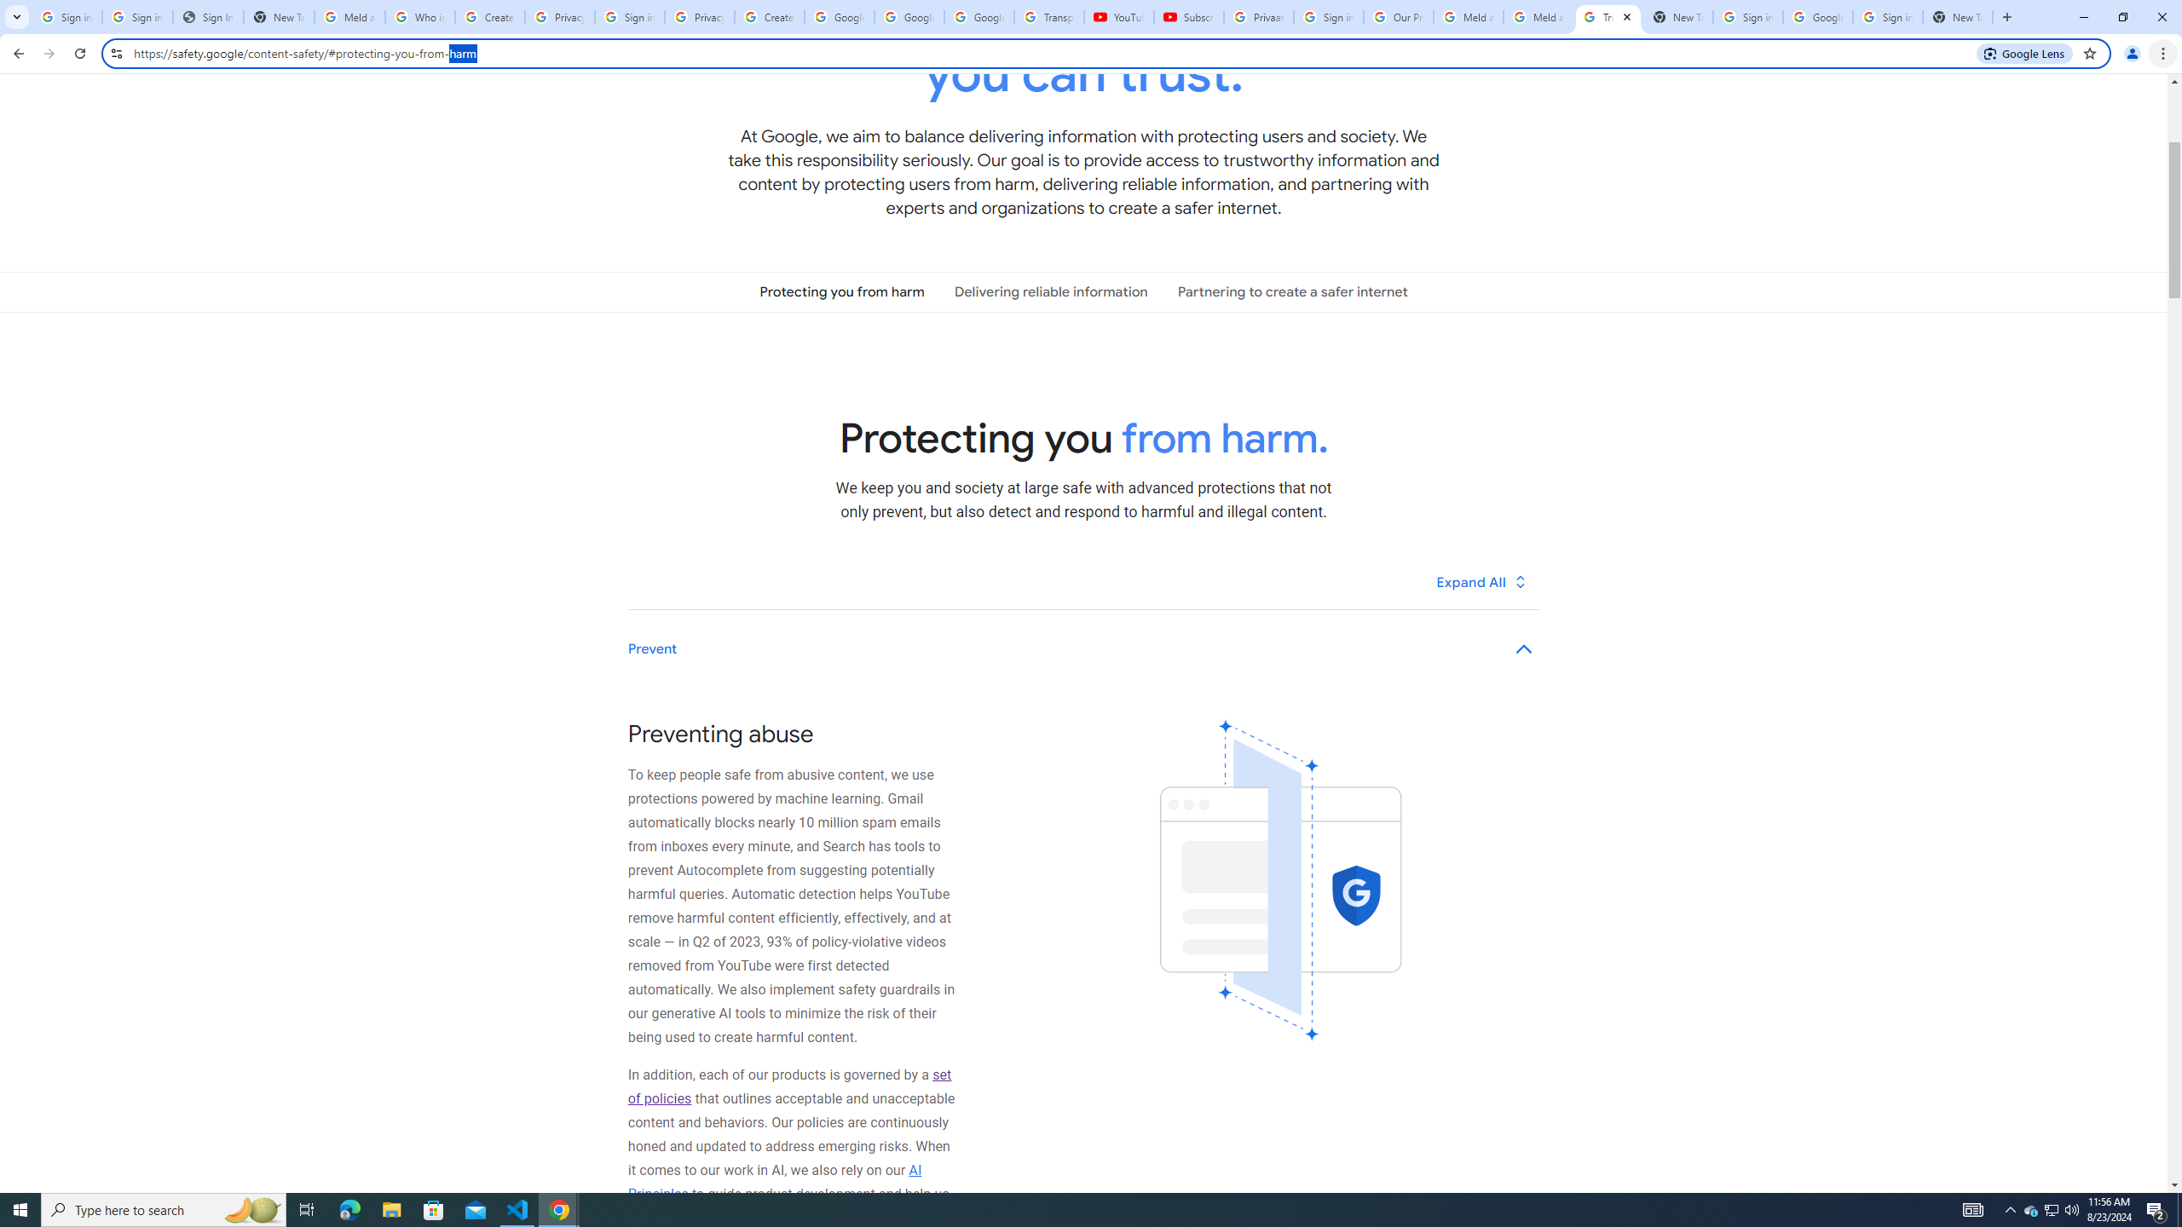 The image size is (2182, 1227). I want to click on Delivering reliable information, so click(1050, 291).